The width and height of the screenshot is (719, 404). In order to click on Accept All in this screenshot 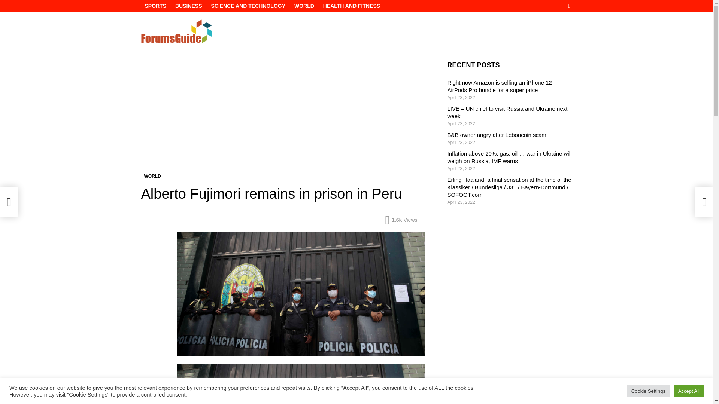, I will do `click(689, 391)`.